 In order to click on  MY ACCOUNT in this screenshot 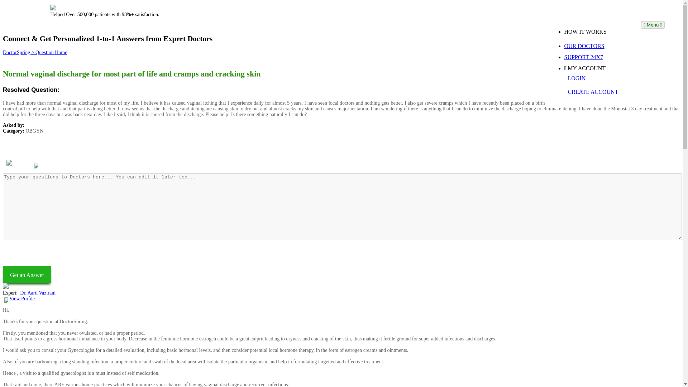, I will do `click(600, 68)`.